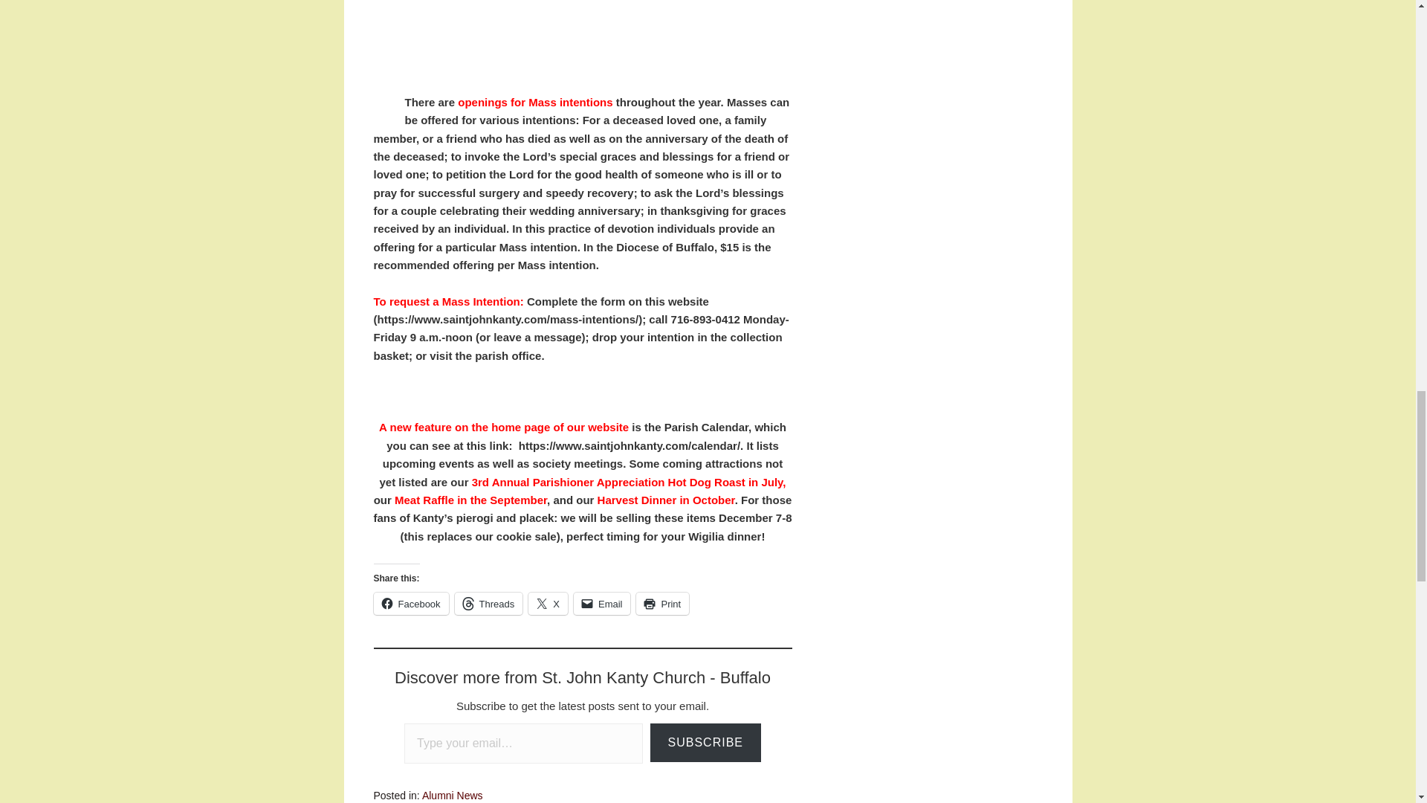 The width and height of the screenshot is (1427, 803). I want to click on Click to share on Facebook, so click(410, 604).